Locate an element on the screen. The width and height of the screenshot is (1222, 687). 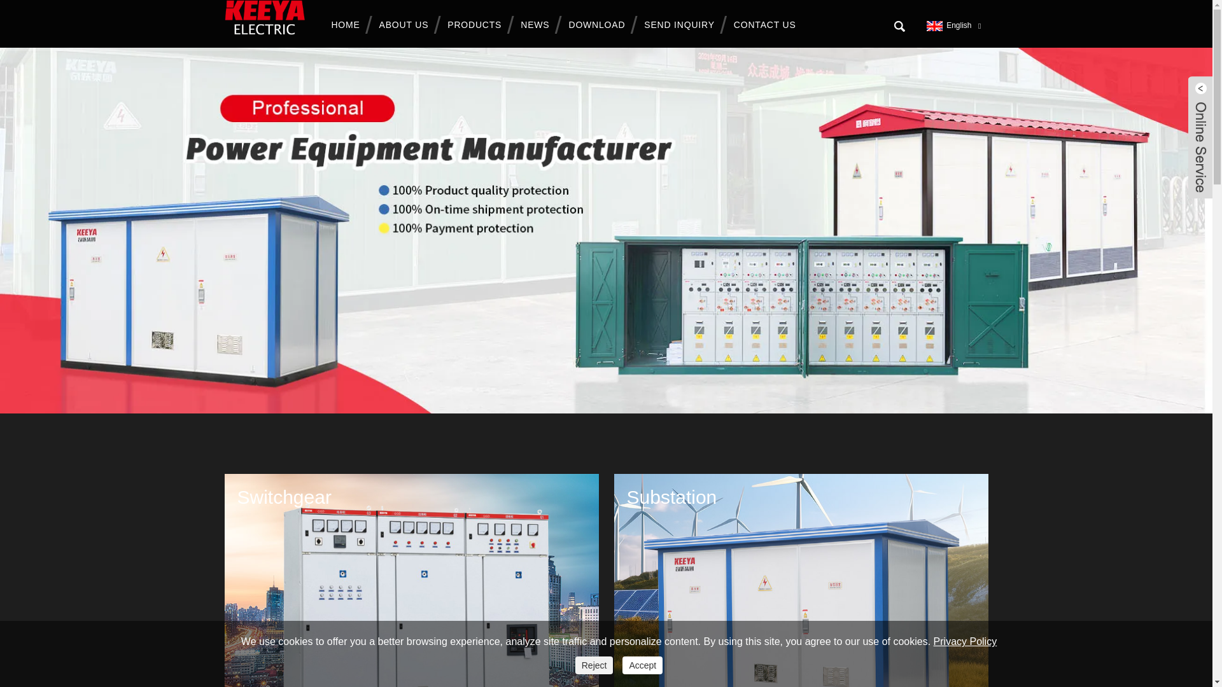
About Us is located at coordinates (407, 25).